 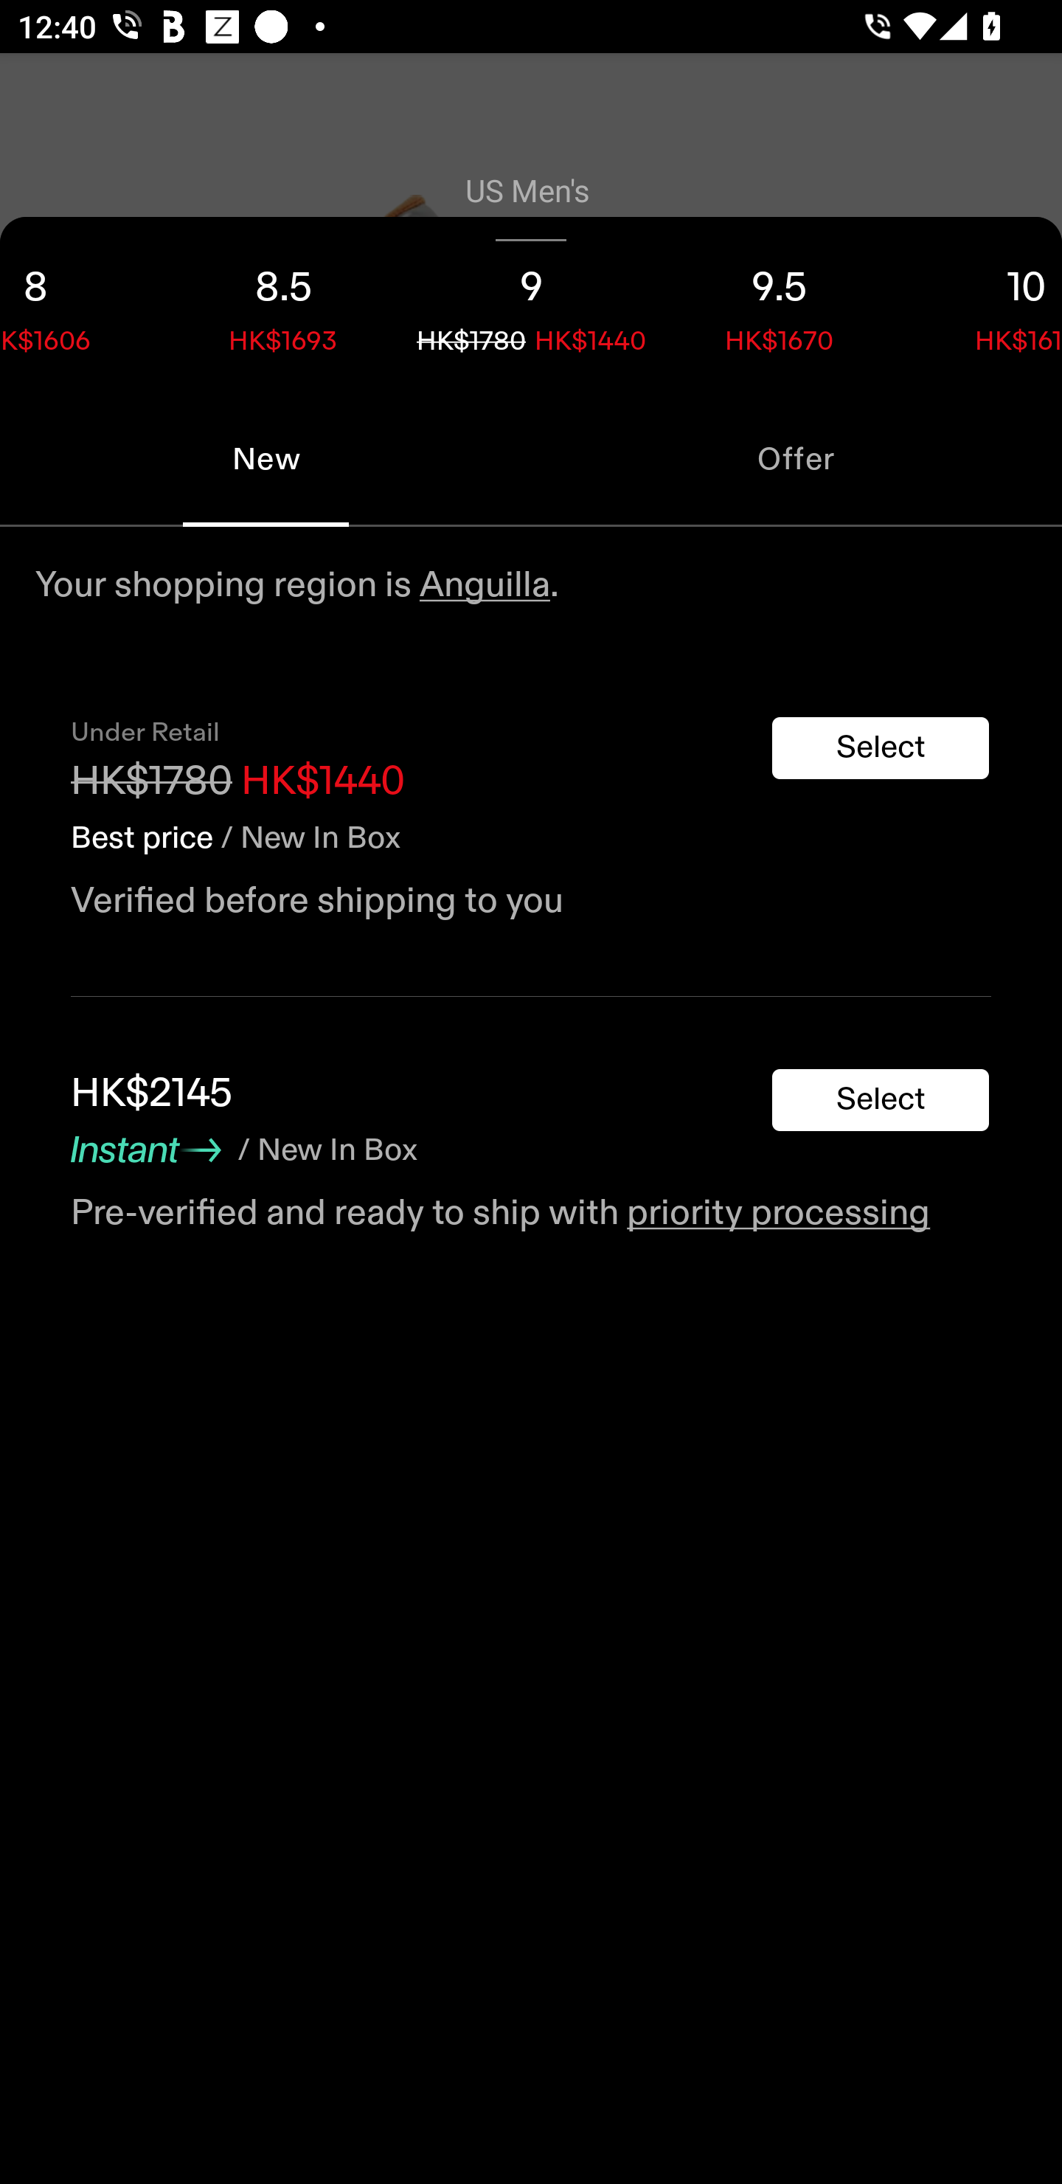 I want to click on 10 HK$1614, so click(x=982, y=304).